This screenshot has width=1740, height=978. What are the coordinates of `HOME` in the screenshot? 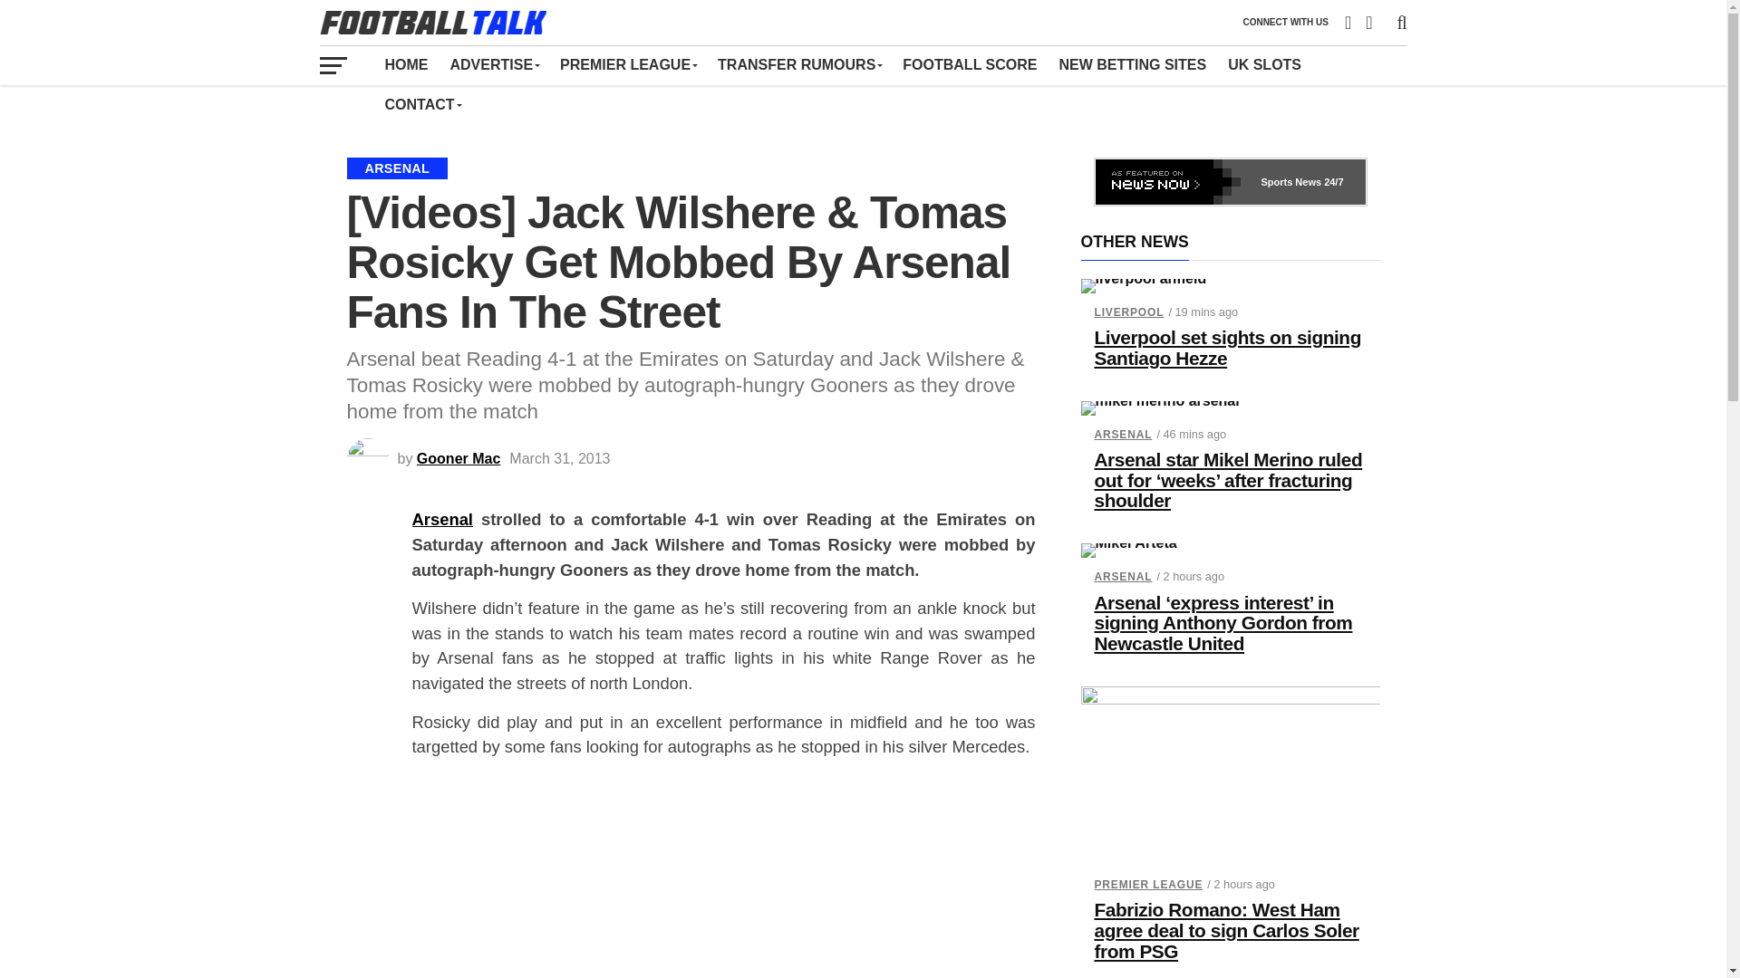 It's located at (406, 64).